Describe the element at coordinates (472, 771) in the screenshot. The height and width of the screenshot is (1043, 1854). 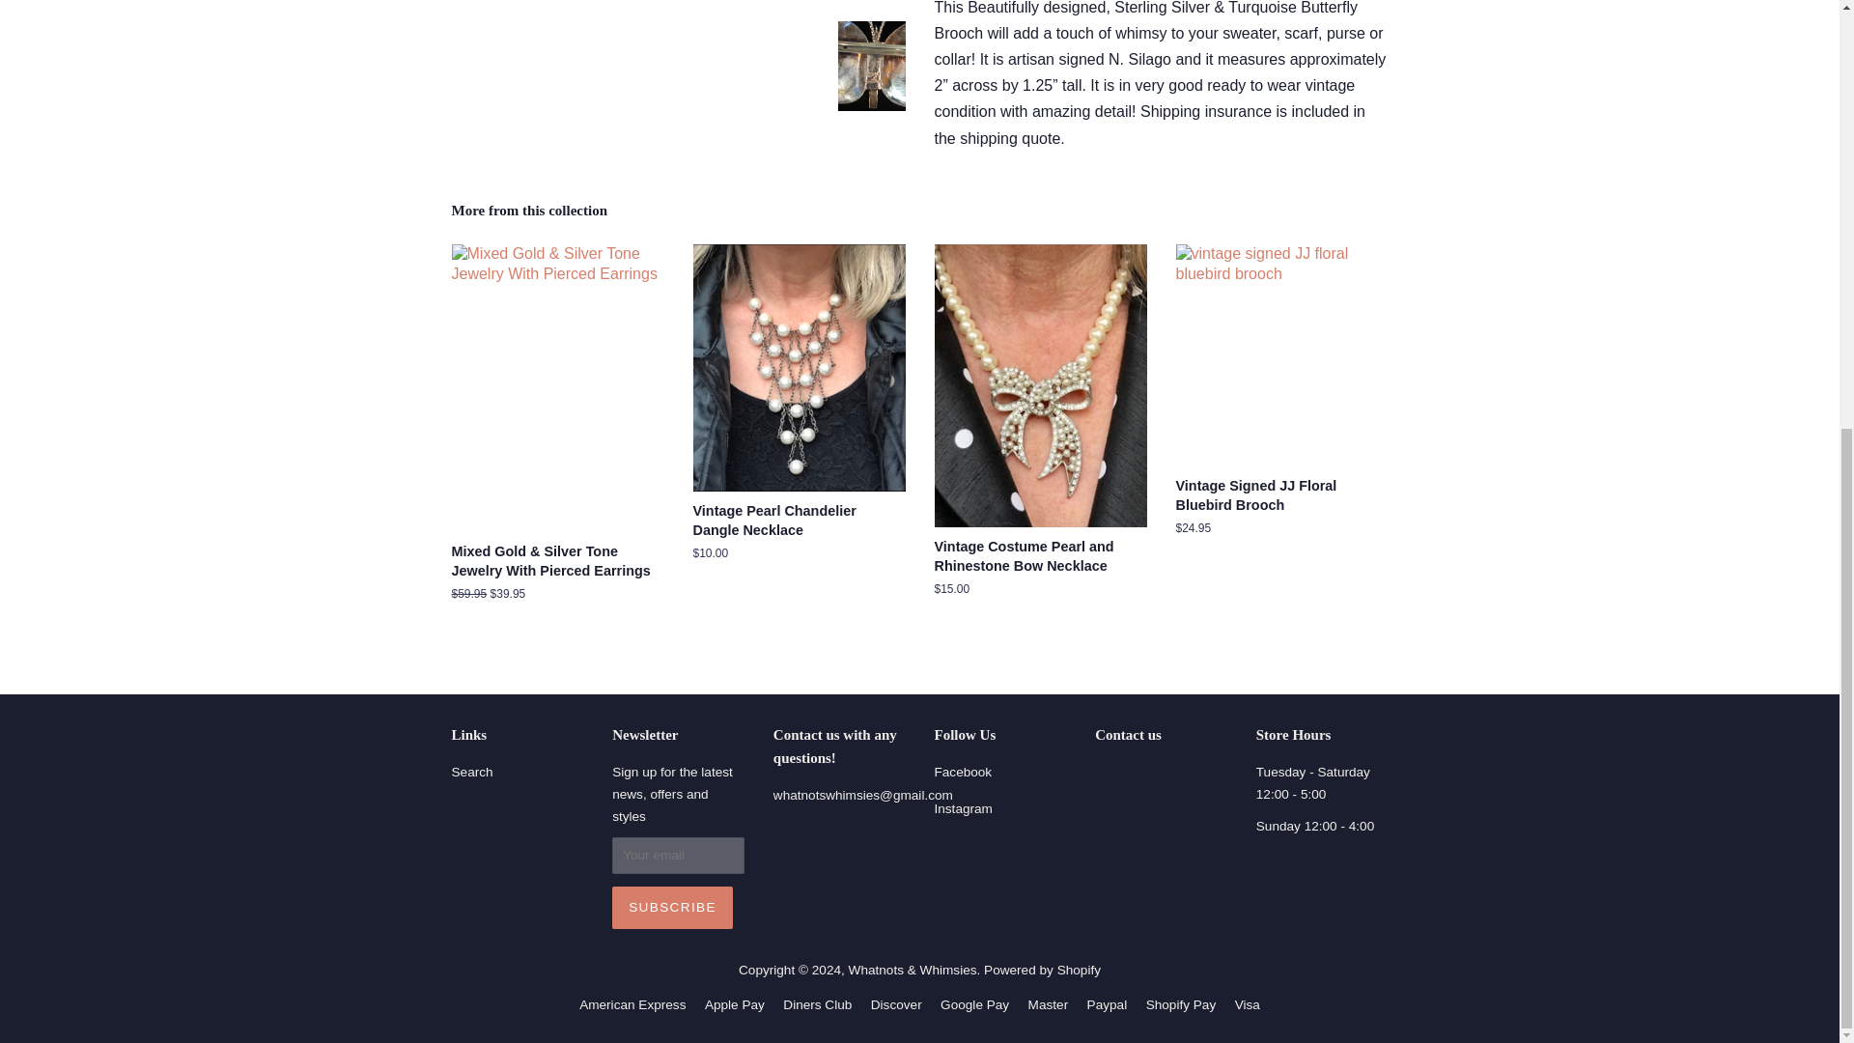
I see `Search` at that location.